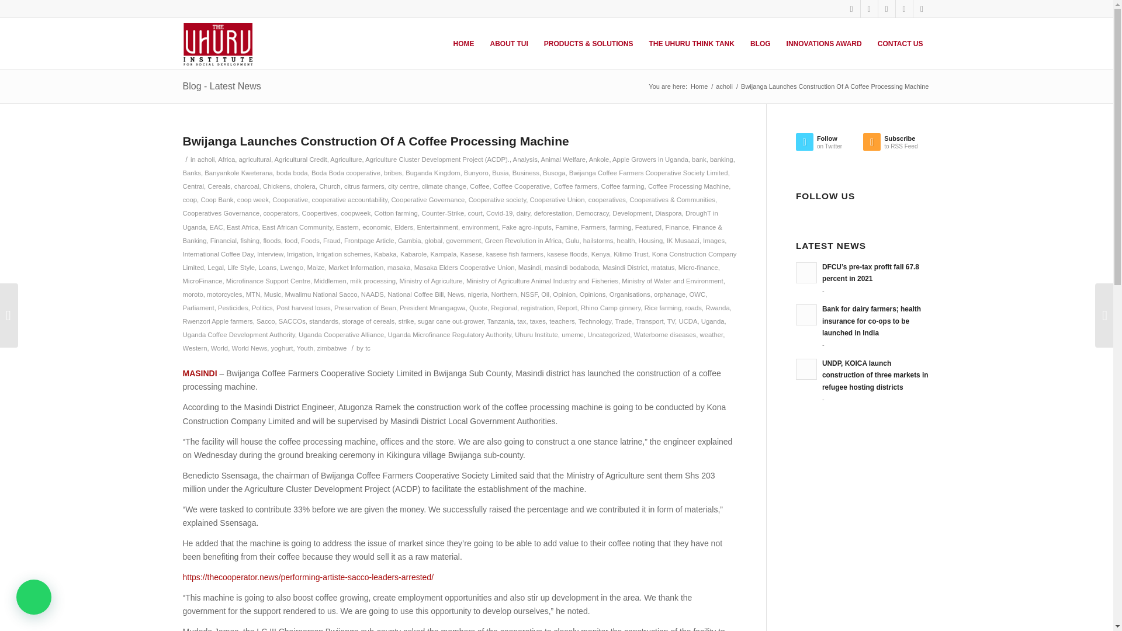  What do you see at coordinates (563, 159) in the screenshot?
I see `Animal Welfare` at bounding box center [563, 159].